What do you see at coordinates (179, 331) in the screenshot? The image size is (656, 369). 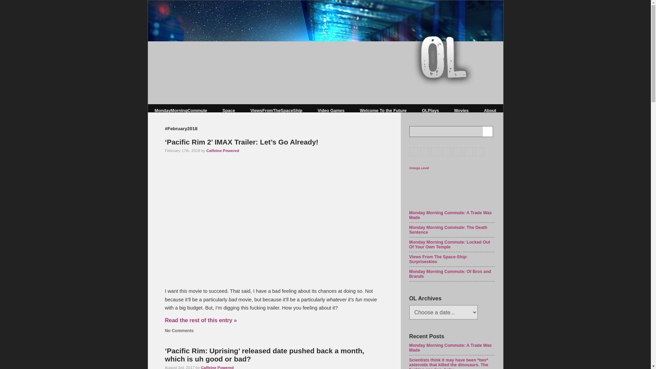 I see `No Comments` at bounding box center [179, 331].